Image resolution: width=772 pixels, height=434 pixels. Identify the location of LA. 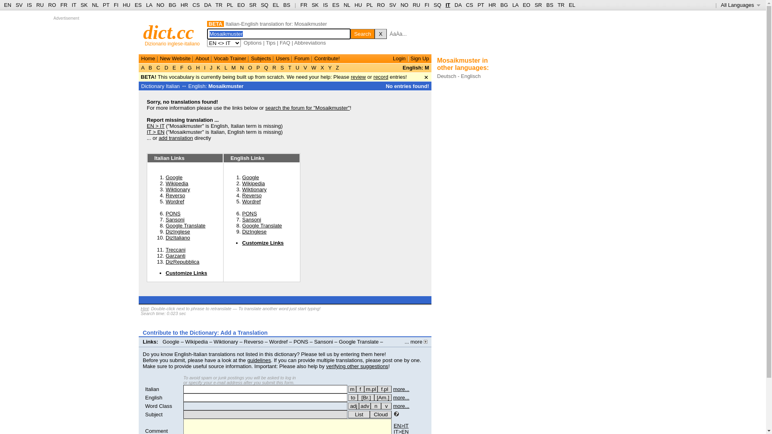
(515, 5).